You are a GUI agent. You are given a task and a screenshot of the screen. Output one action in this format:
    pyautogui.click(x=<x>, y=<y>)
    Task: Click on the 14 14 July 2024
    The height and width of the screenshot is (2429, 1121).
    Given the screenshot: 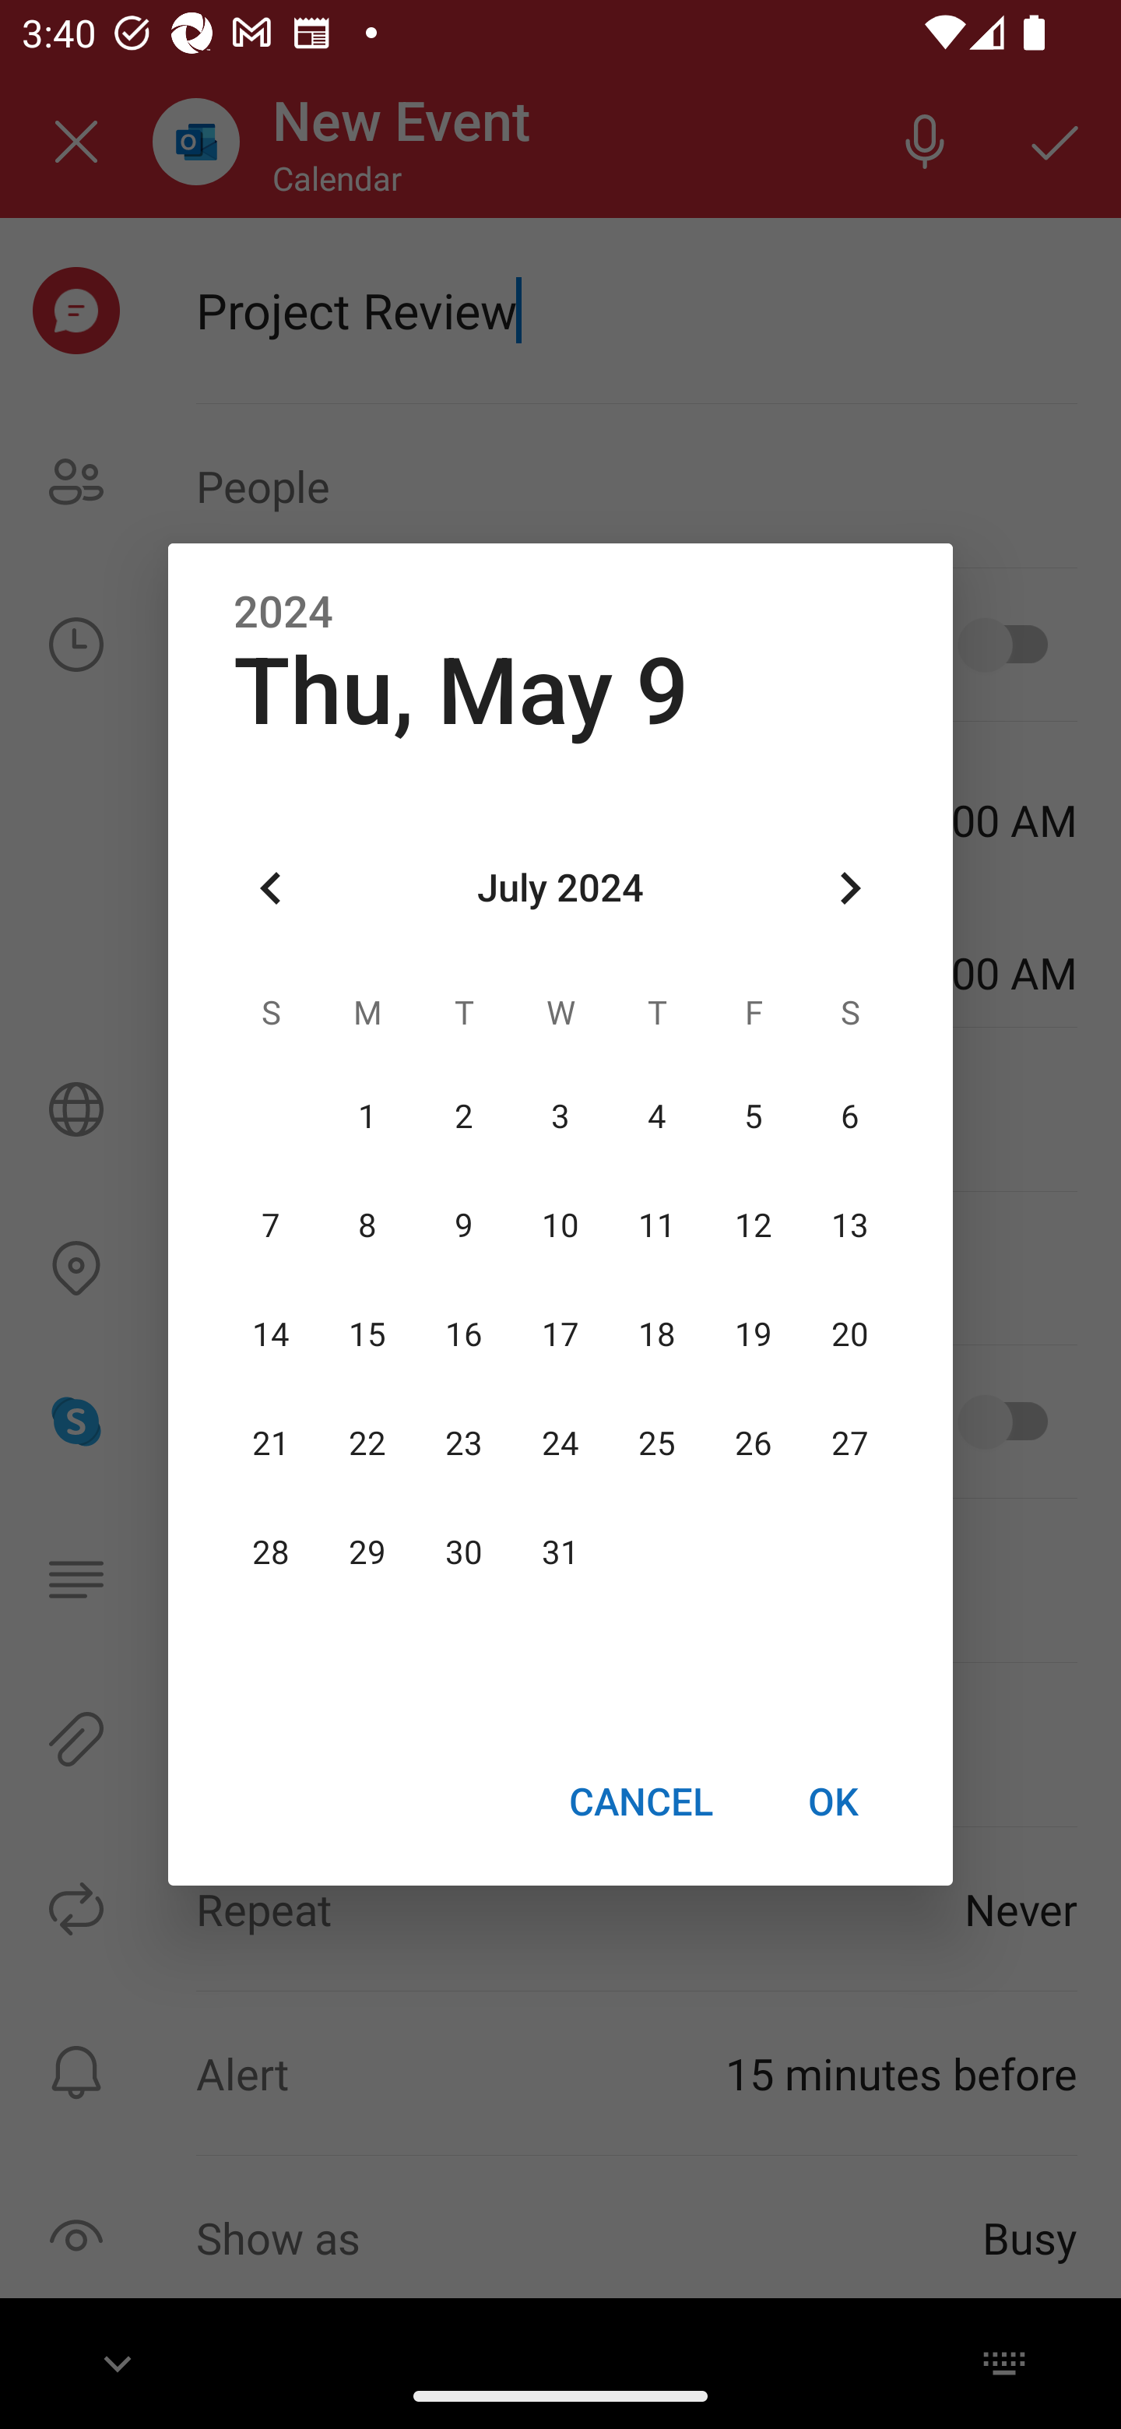 What is the action you would take?
    pyautogui.click(x=271, y=1334)
    